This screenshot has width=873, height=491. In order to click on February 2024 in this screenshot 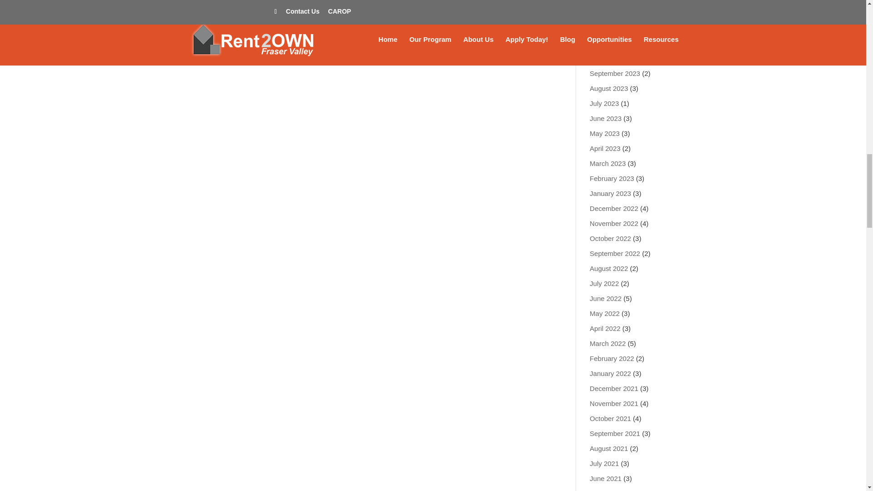, I will do `click(612, 1)`.